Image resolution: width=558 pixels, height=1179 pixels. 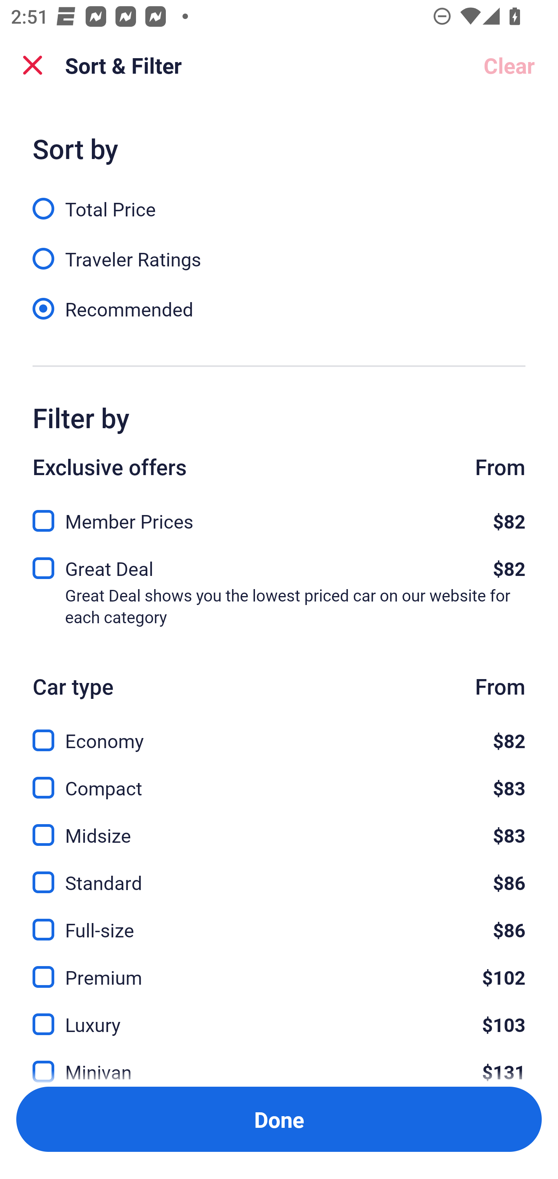 I want to click on Luxury, $103 Luxury $103, so click(x=279, y=1015).